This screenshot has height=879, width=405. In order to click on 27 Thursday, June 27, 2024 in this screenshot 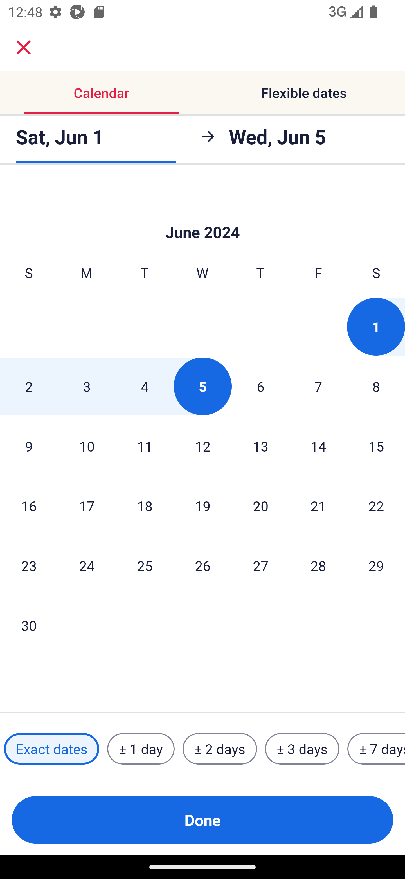, I will do `click(260, 566)`.